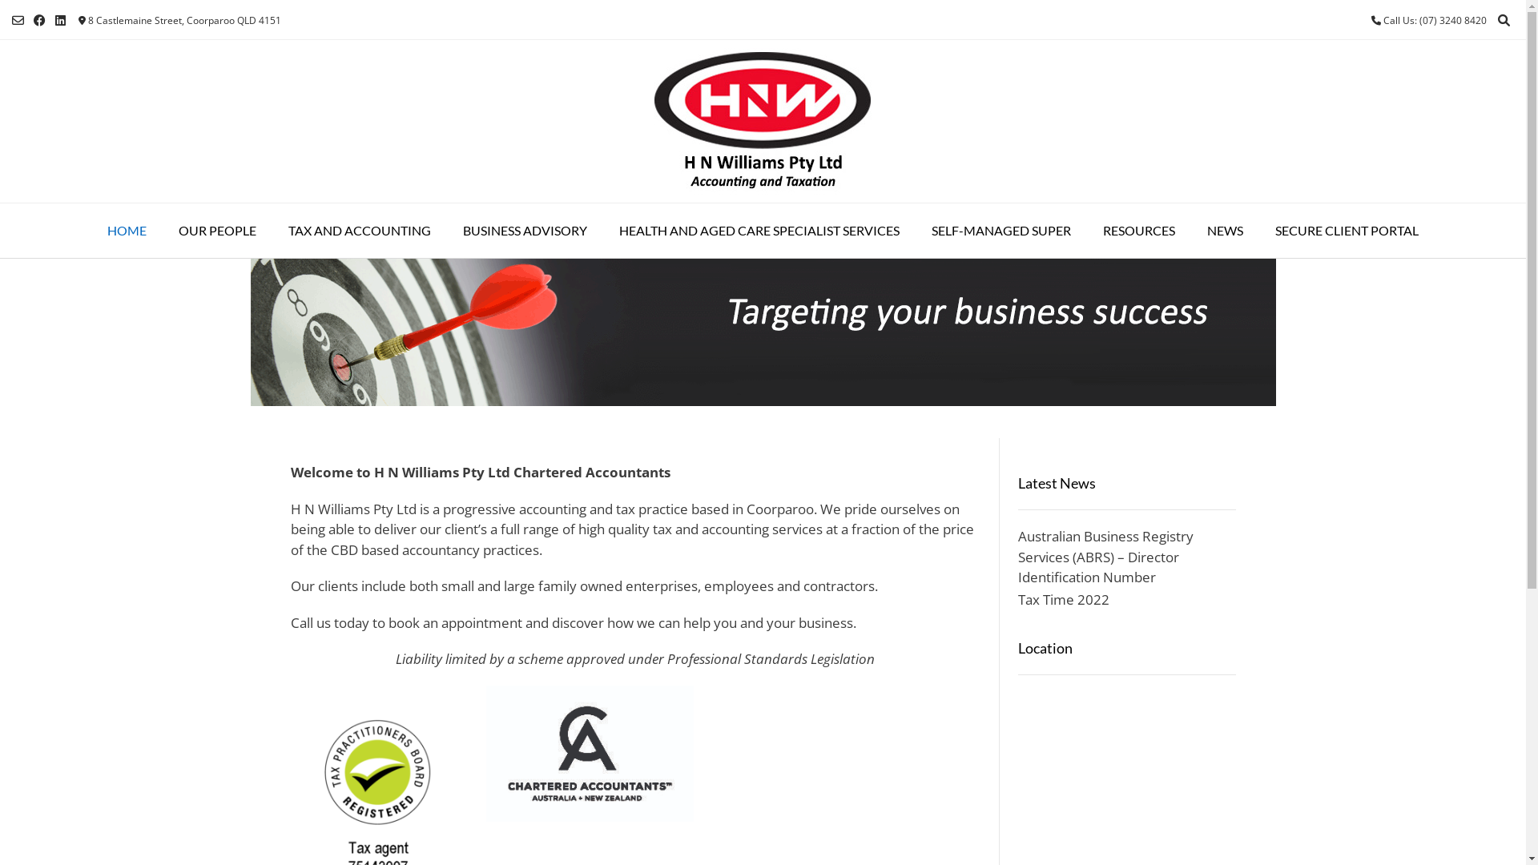 The width and height of the screenshot is (1538, 865). I want to click on Tax Time 2022, so click(1064, 598).